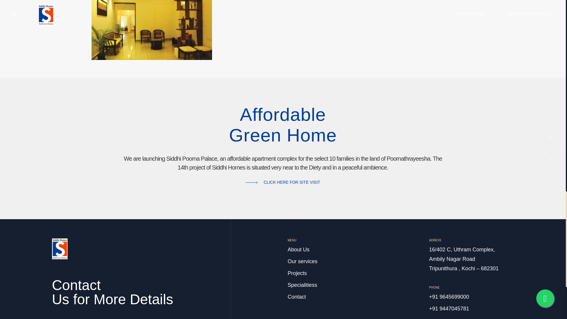 The height and width of the screenshot is (319, 567). I want to click on Our services, so click(302, 262).